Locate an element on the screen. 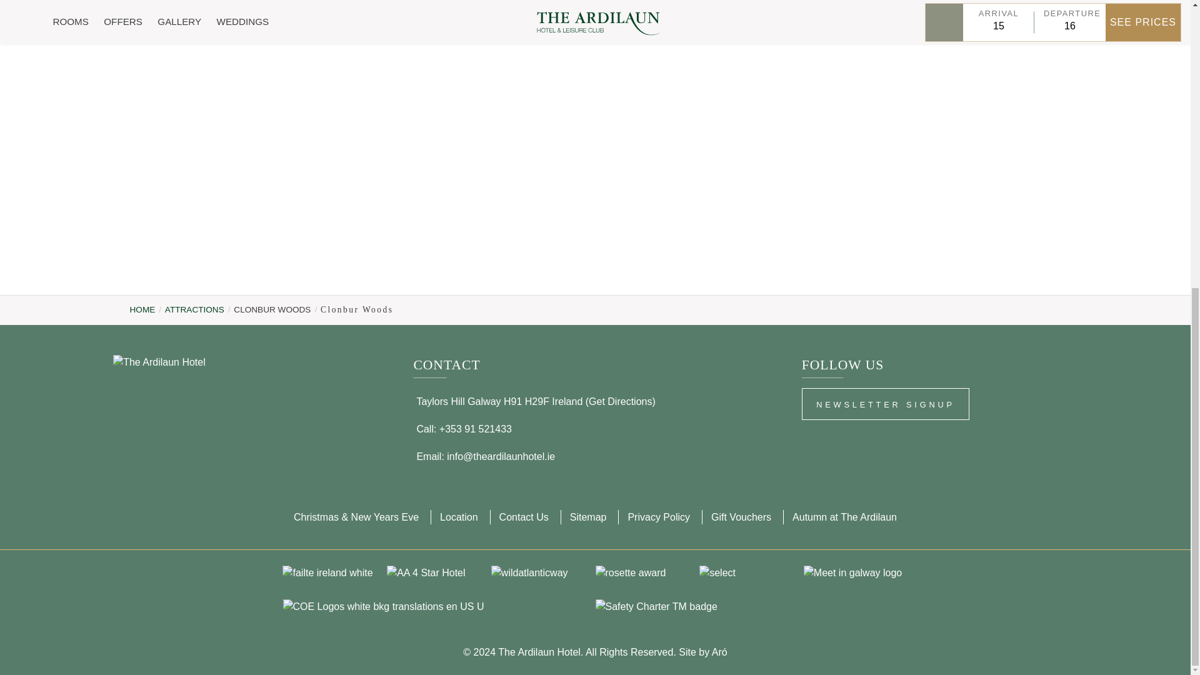  Facebook is located at coordinates (819, 440).